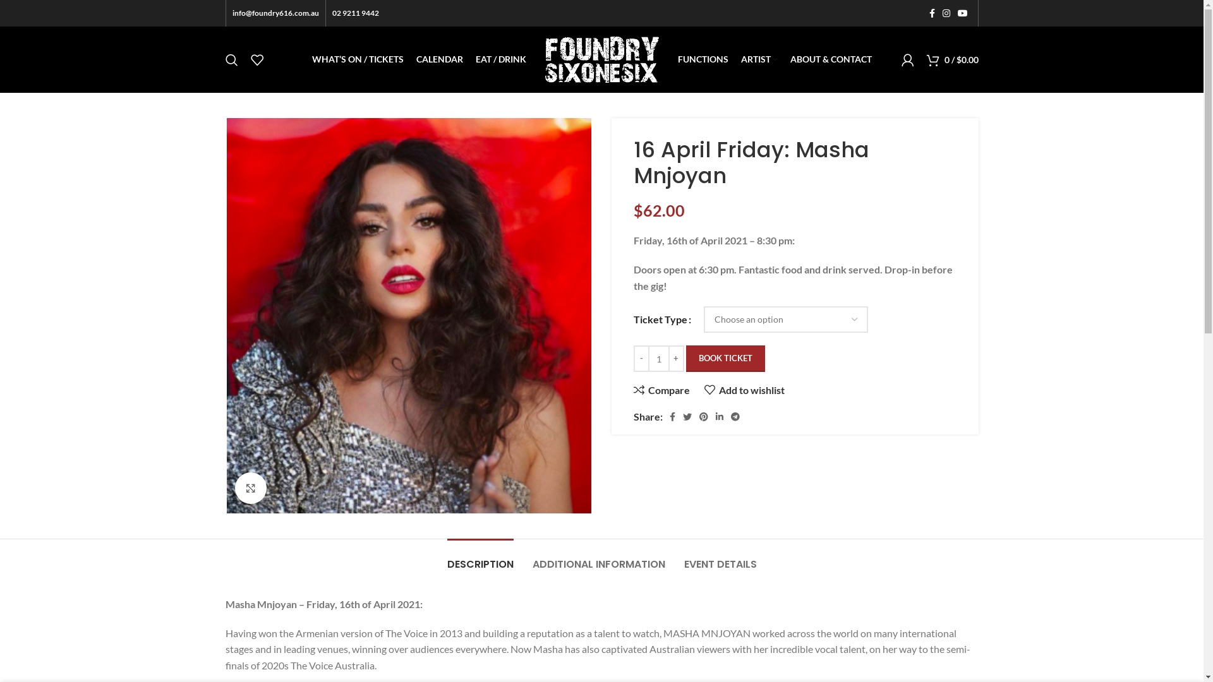 The width and height of the screenshot is (1213, 682). Describe the element at coordinates (830, 59) in the screenshot. I see `ABOUT & CONTACT` at that location.